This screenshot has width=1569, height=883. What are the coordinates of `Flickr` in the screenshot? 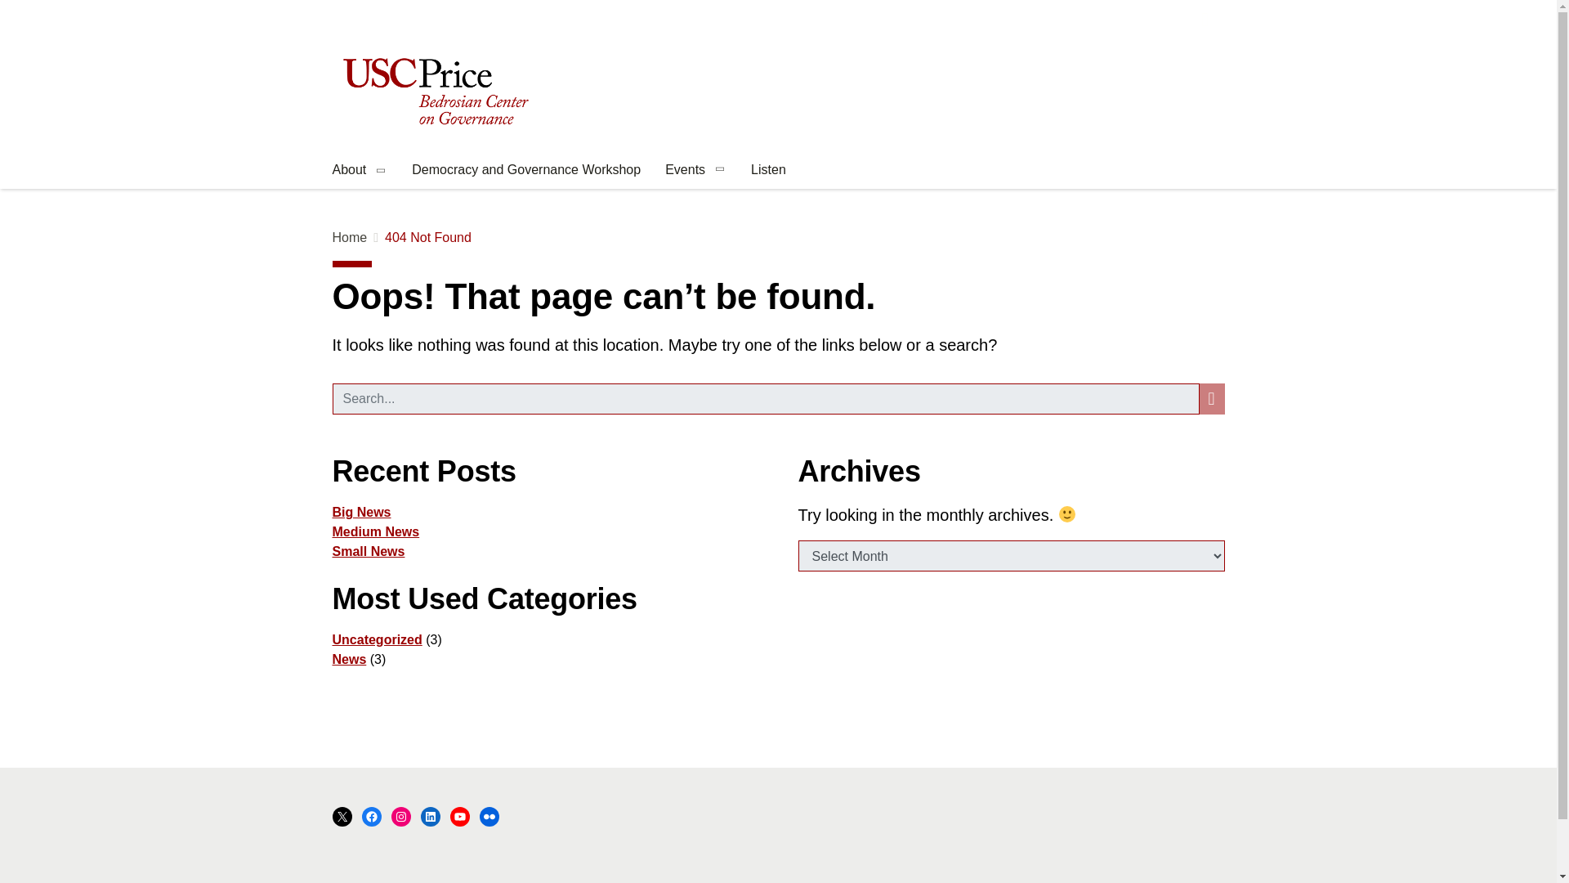 It's located at (489, 816).